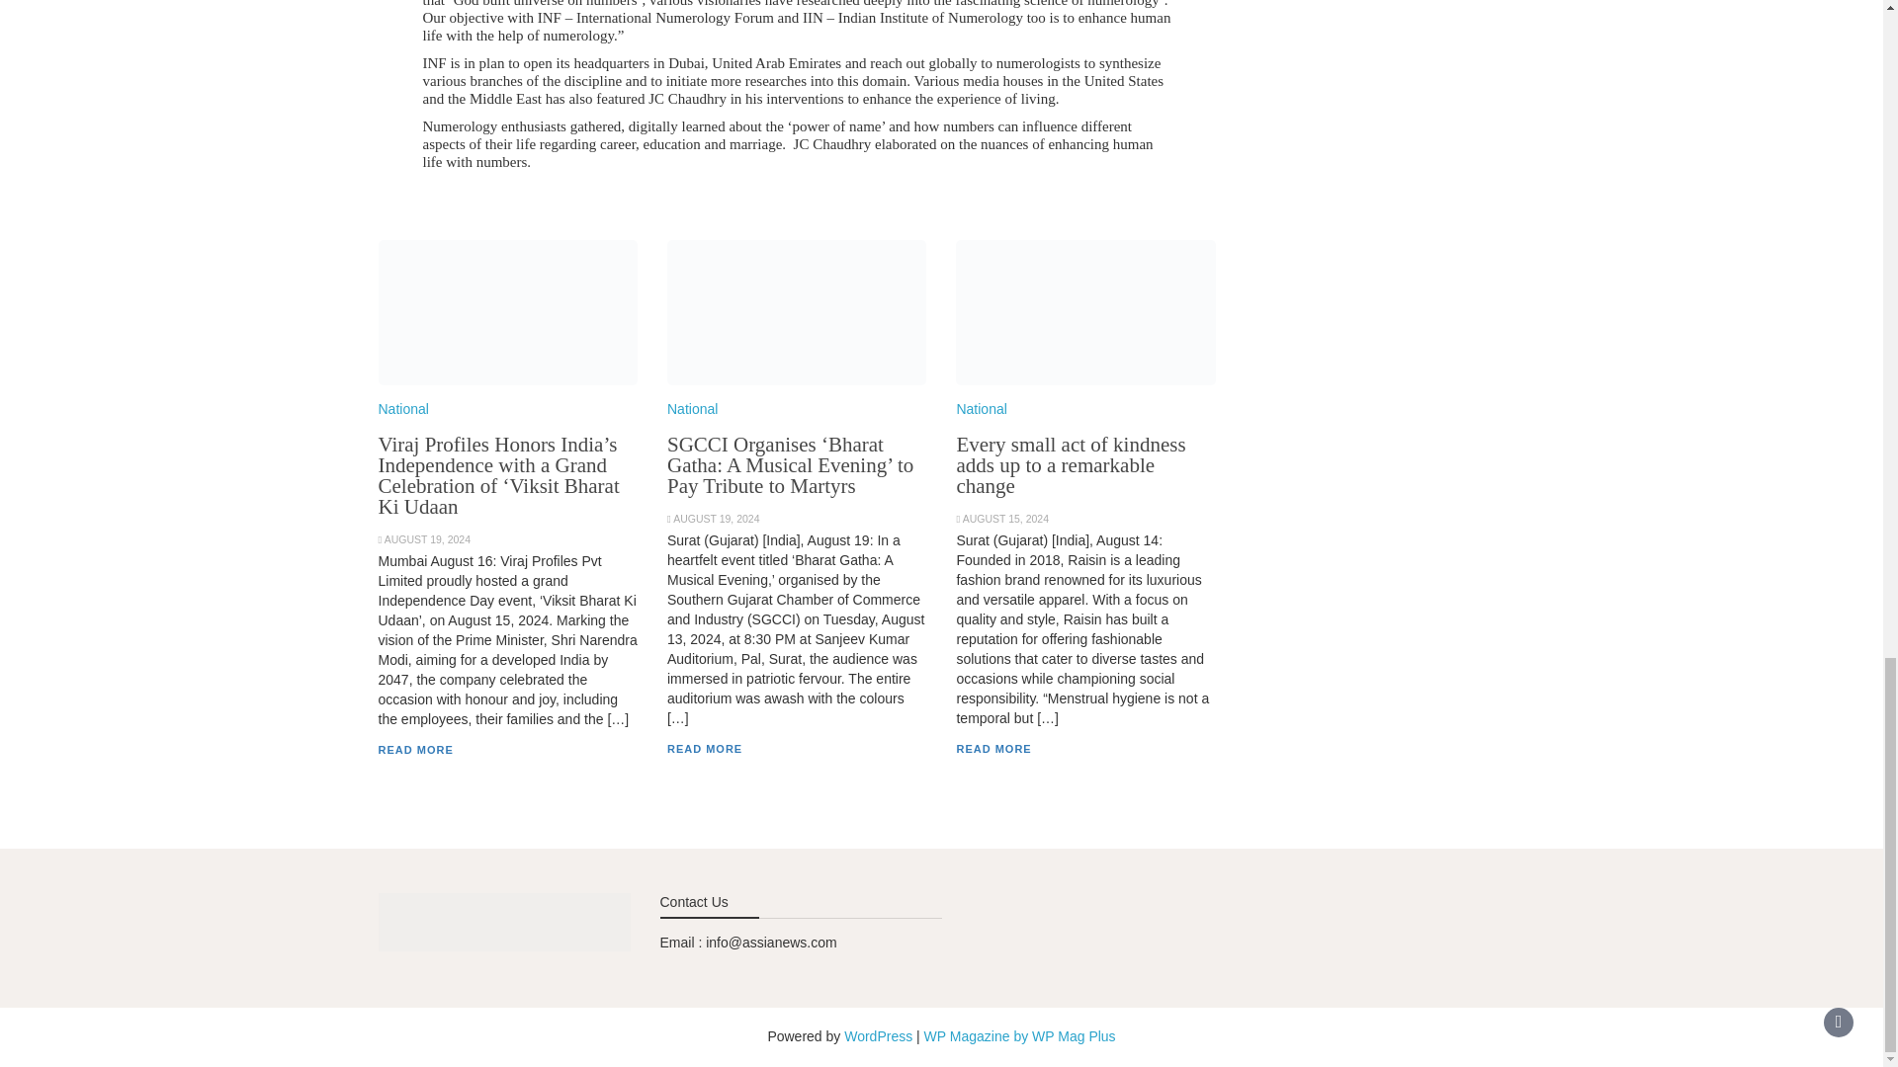 Image resolution: width=1898 pixels, height=1067 pixels. I want to click on National, so click(403, 409).